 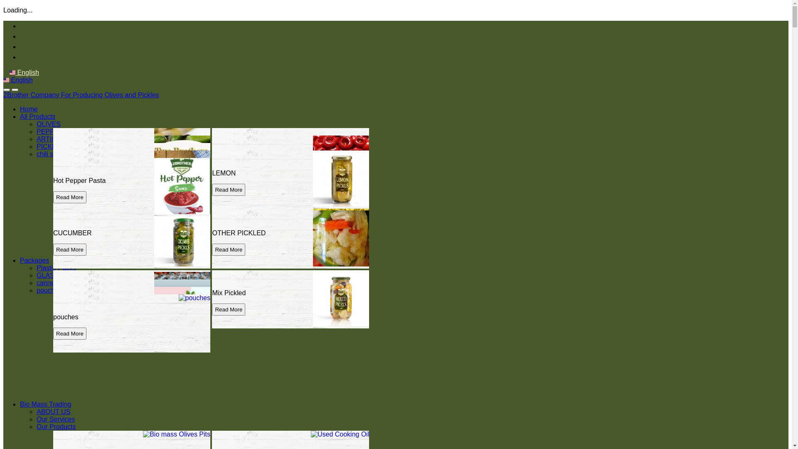 I want to click on Bio Mass Trading, so click(x=46, y=404).